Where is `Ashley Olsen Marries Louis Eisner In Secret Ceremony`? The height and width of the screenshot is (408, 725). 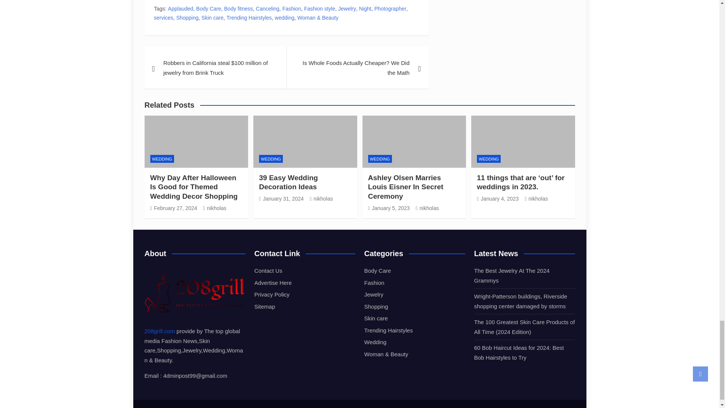
Ashley Olsen Marries Louis Eisner In Secret Ceremony is located at coordinates (388, 208).